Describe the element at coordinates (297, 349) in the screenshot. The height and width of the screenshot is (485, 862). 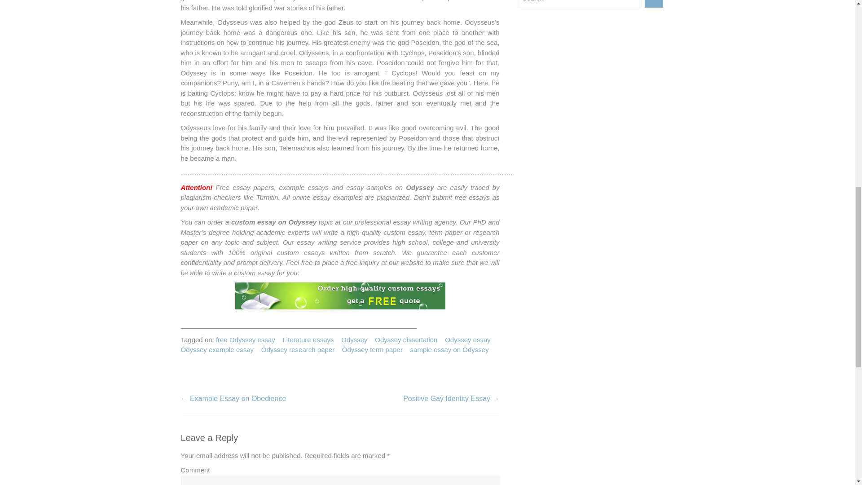
I see `Odyssey research paper` at that location.